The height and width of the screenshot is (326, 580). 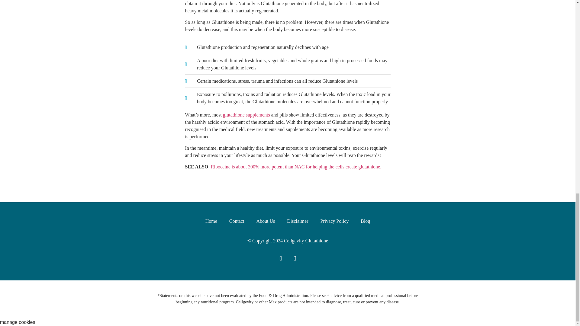 What do you see at coordinates (246, 115) in the screenshot?
I see `glutathione supplements` at bounding box center [246, 115].